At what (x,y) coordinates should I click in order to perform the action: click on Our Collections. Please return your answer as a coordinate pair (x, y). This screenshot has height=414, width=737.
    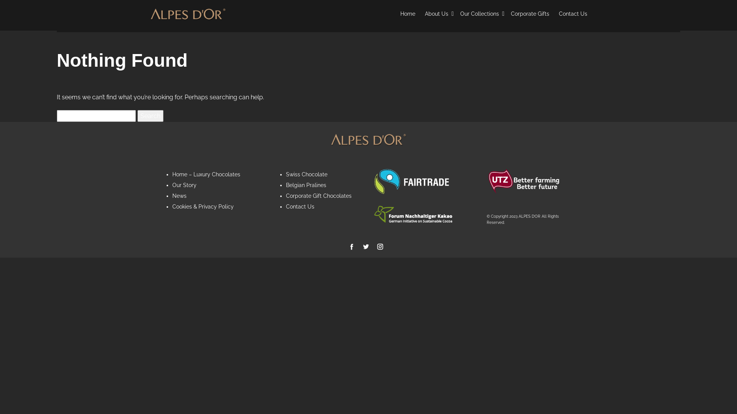
    Looking at the image, I should click on (481, 14).